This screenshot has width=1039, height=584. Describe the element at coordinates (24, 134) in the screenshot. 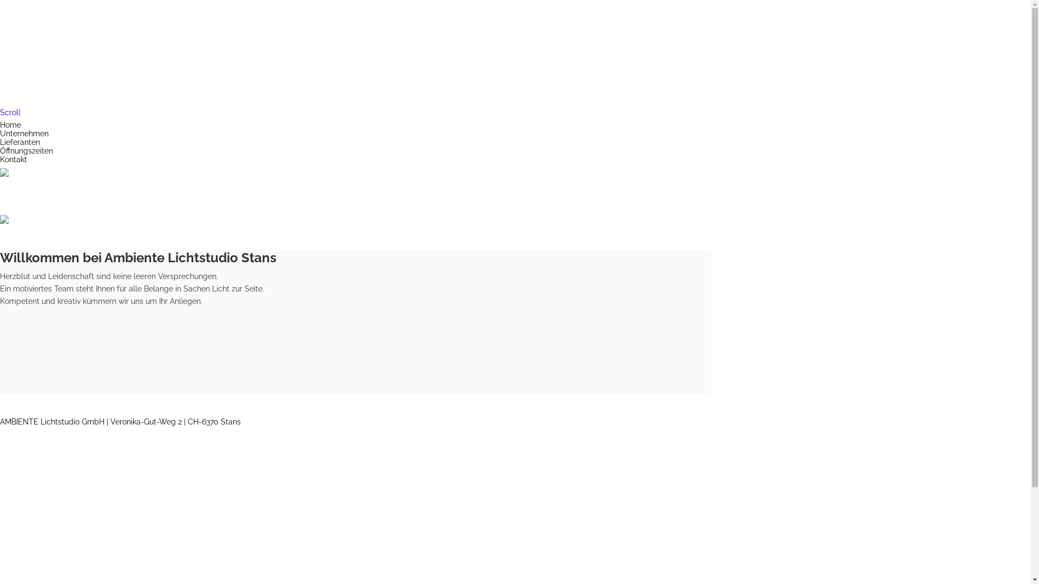

I see `Unternehmen` at that location.